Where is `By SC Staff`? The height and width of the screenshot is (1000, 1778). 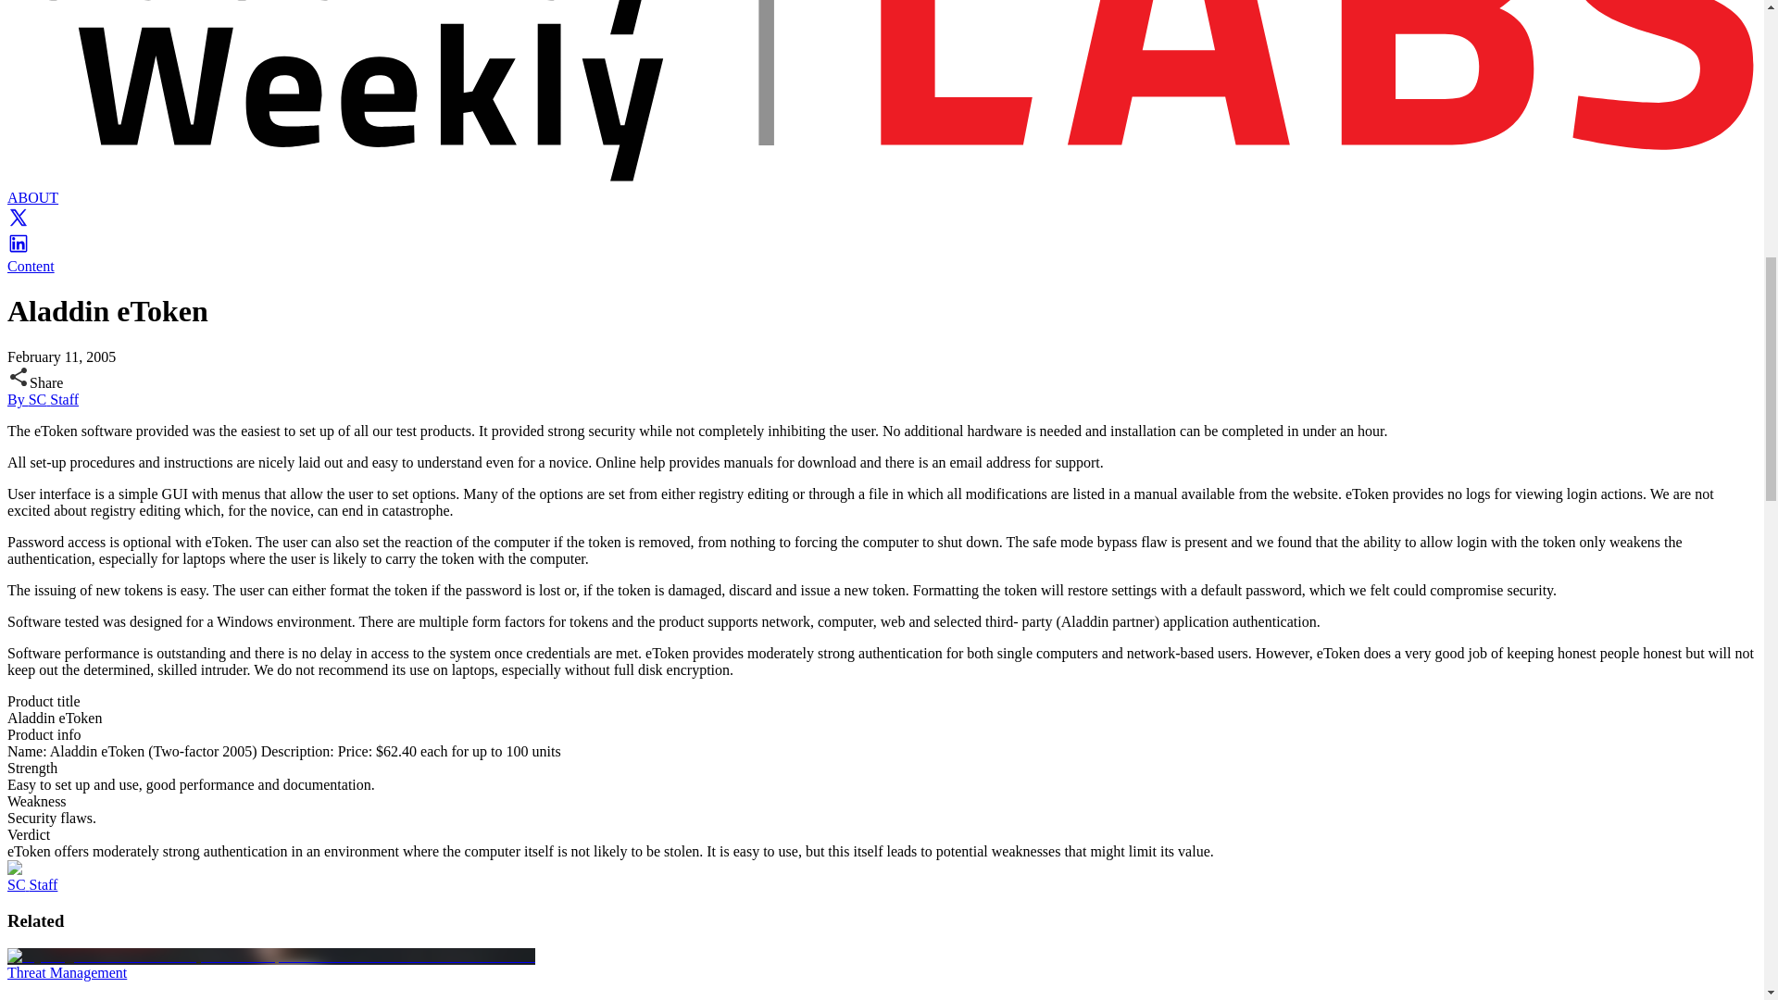 By SC Staff is located at coordinates (43, 399).